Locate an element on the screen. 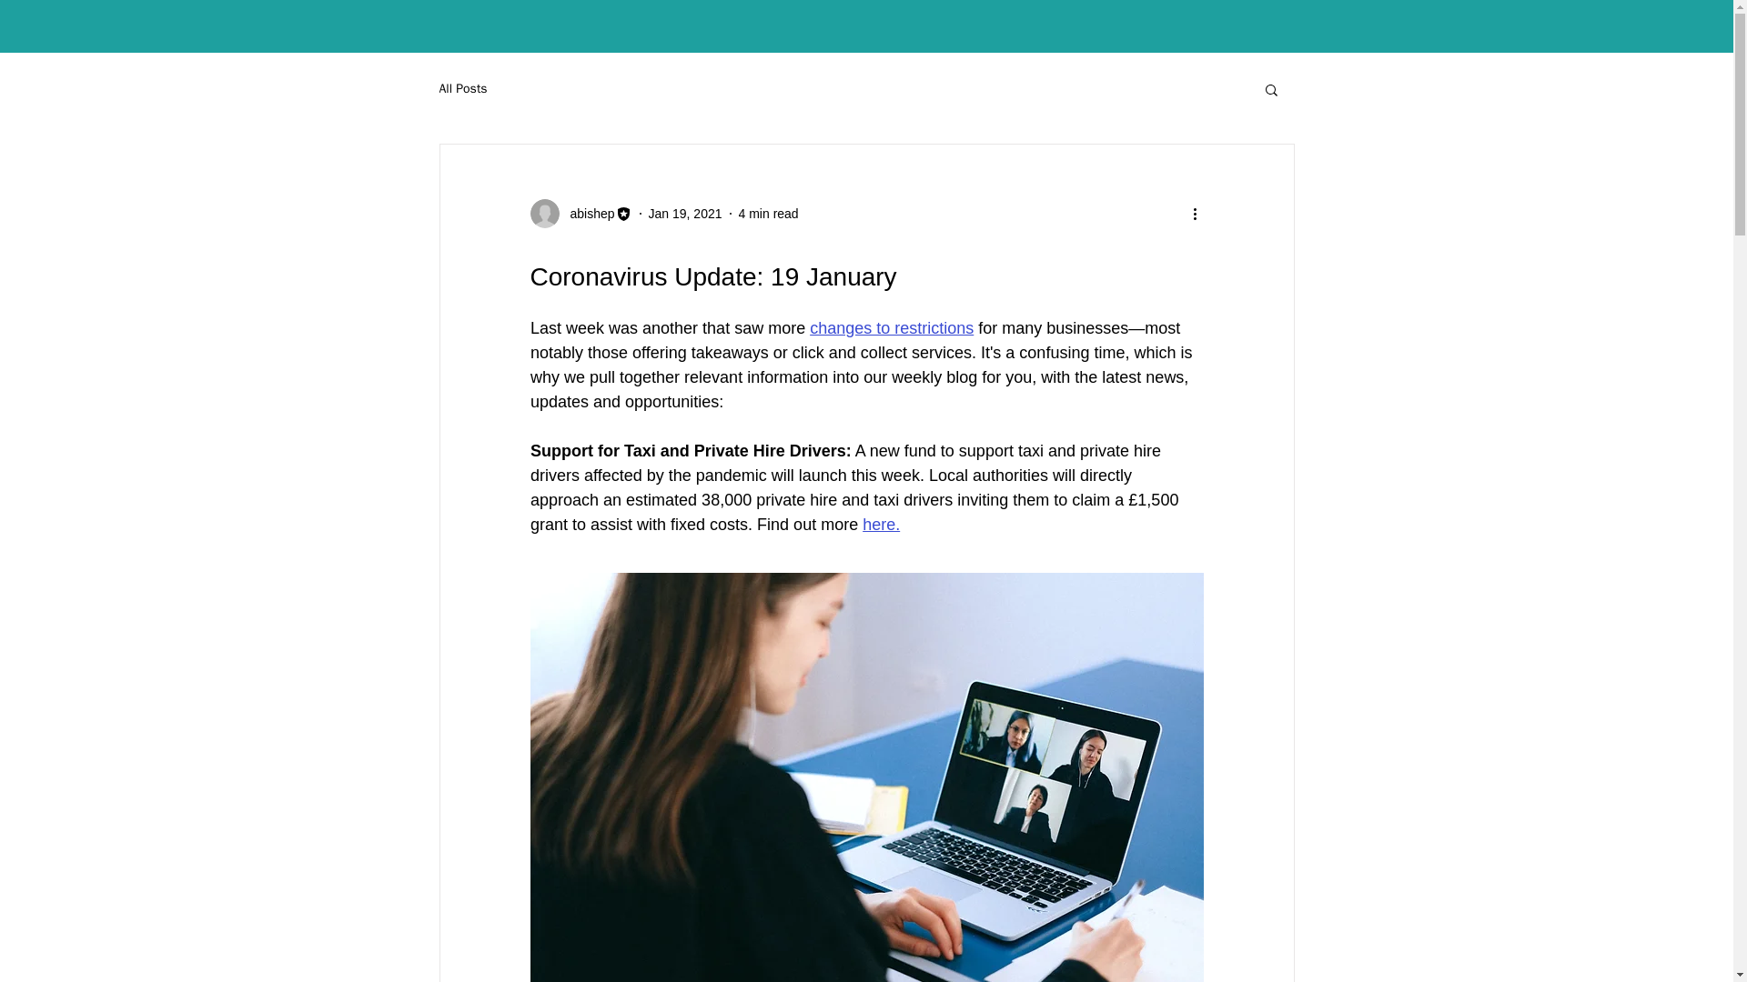 The image size is (1747, 982). abishep is located at coordinates (580, 213).